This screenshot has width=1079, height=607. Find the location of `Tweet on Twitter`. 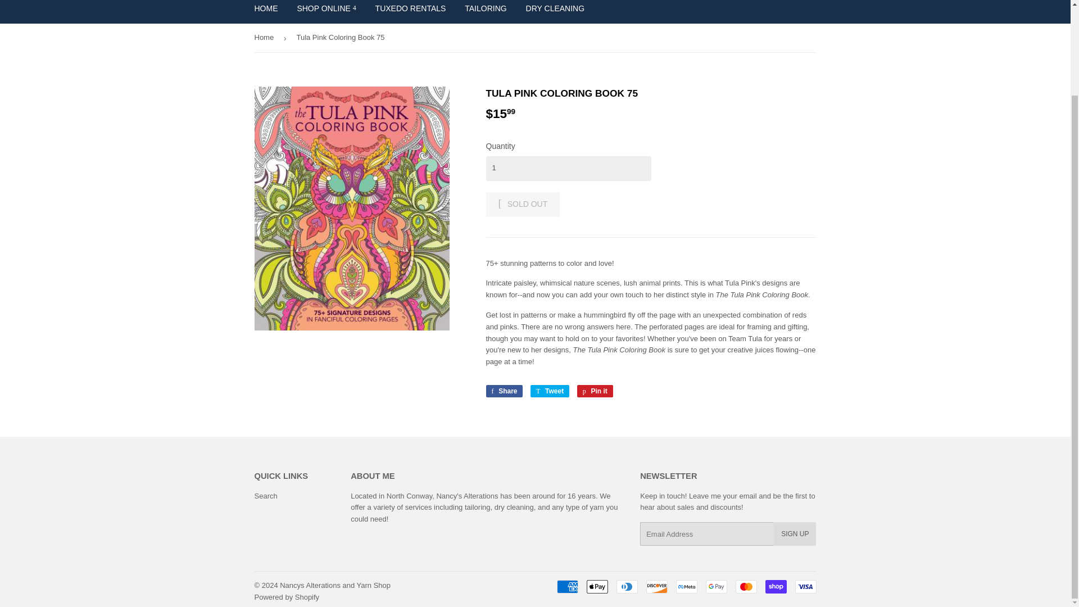

Tweet on Twitter is located at coordinates (550, 391).